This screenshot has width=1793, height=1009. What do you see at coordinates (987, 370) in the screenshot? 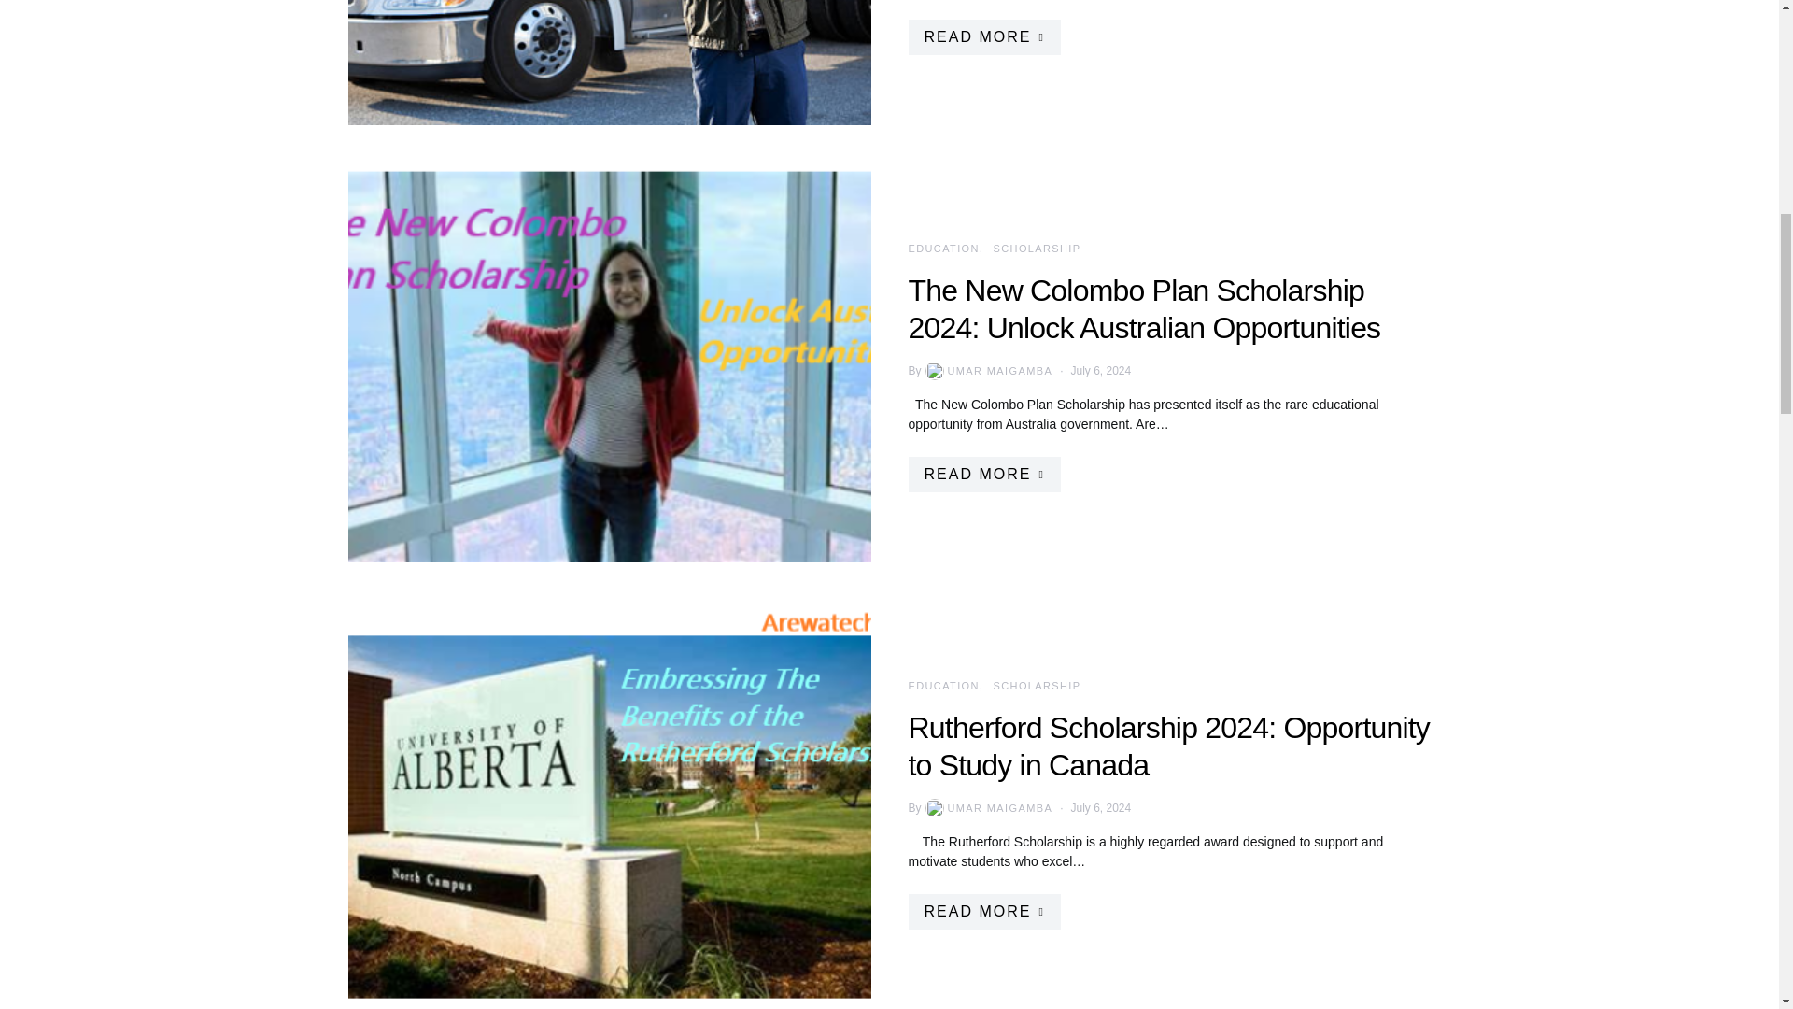
I see `UMAR MAIGAMBA` at bounding box center [987, 370].